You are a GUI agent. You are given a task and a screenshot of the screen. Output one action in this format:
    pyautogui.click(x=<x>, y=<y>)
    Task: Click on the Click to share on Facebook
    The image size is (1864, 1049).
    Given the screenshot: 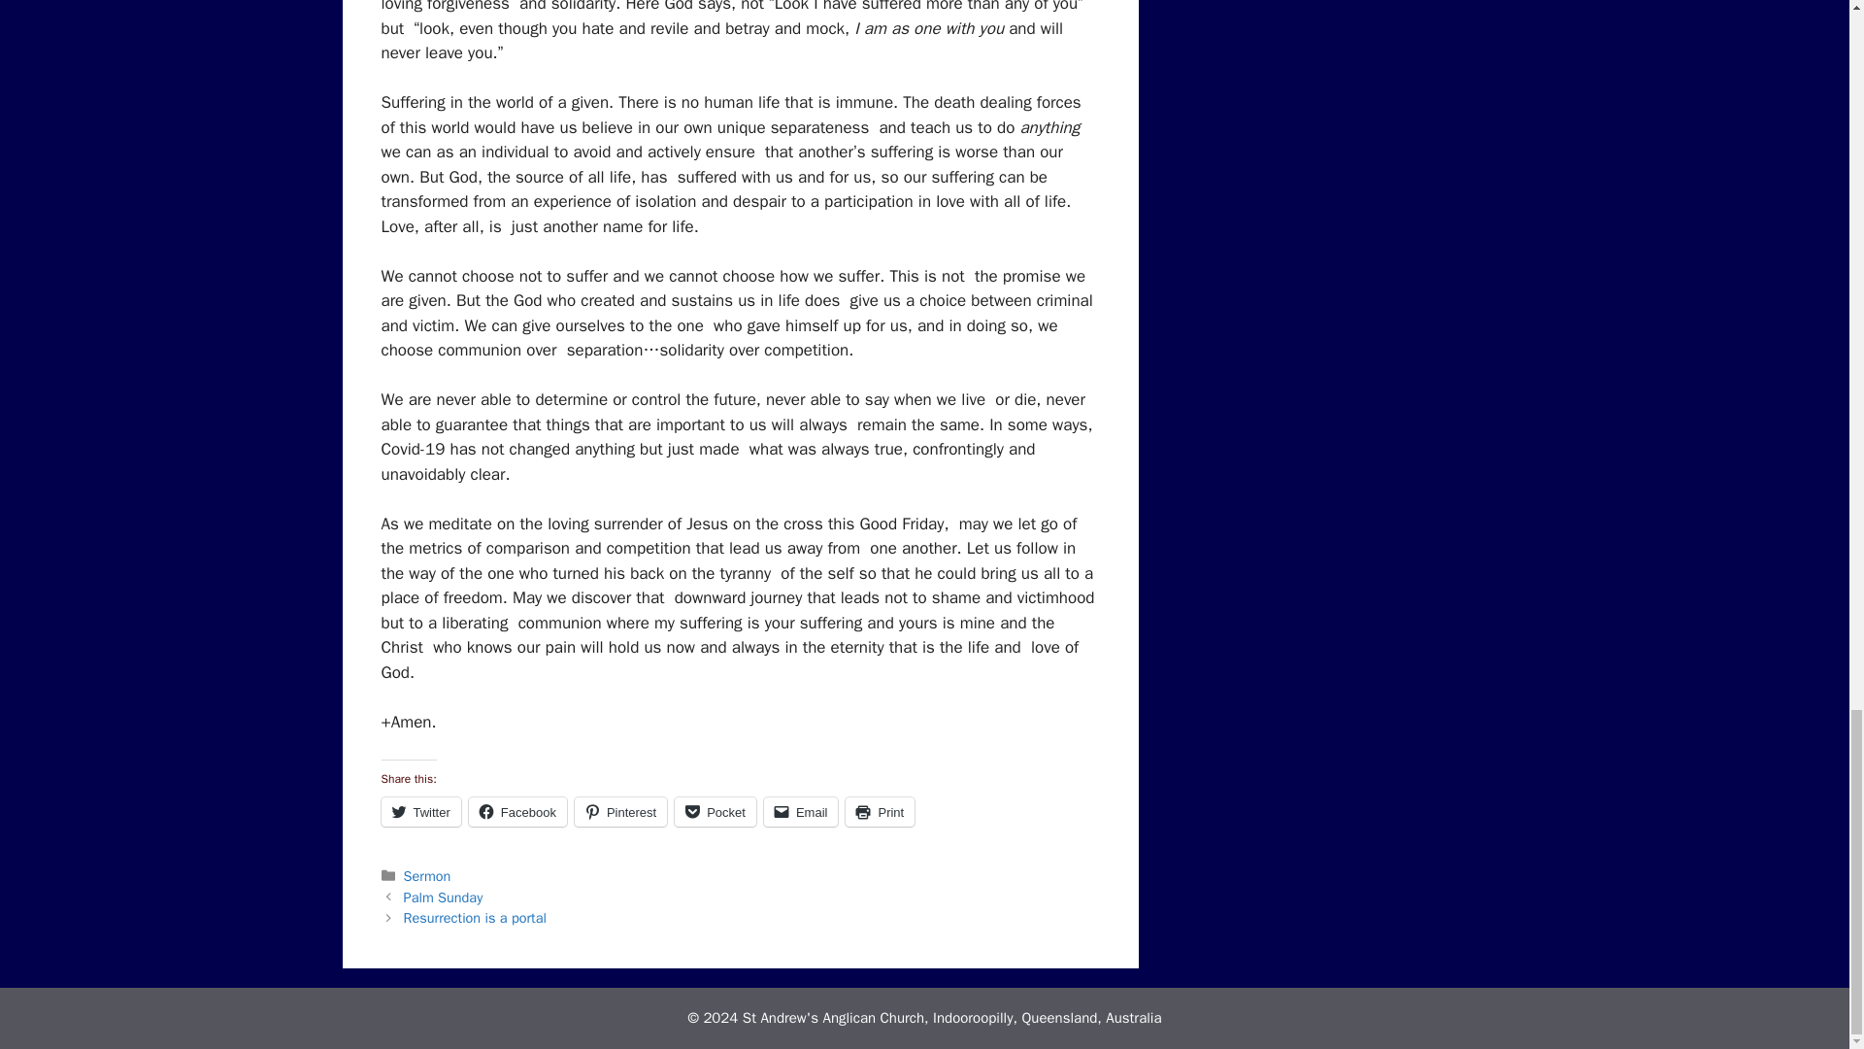 What is the action you would take?
    pyautogui.click(x=517, y=812)
    